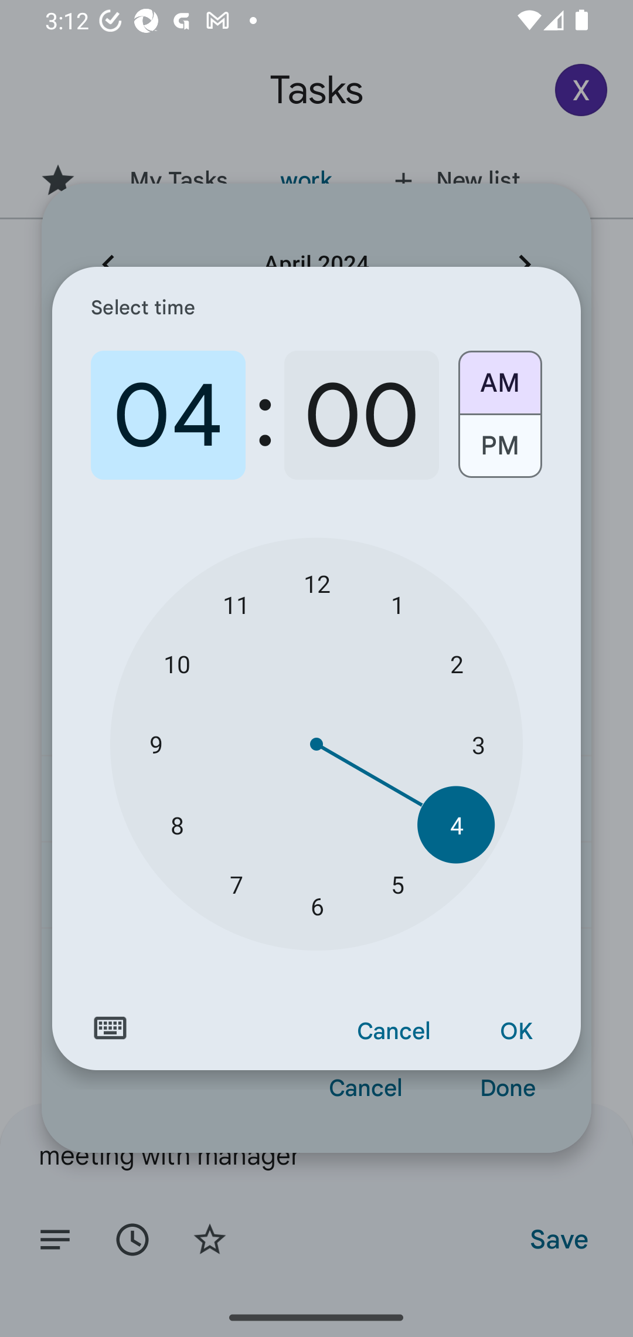  I want to click on Cancel, so click(394, 1031).